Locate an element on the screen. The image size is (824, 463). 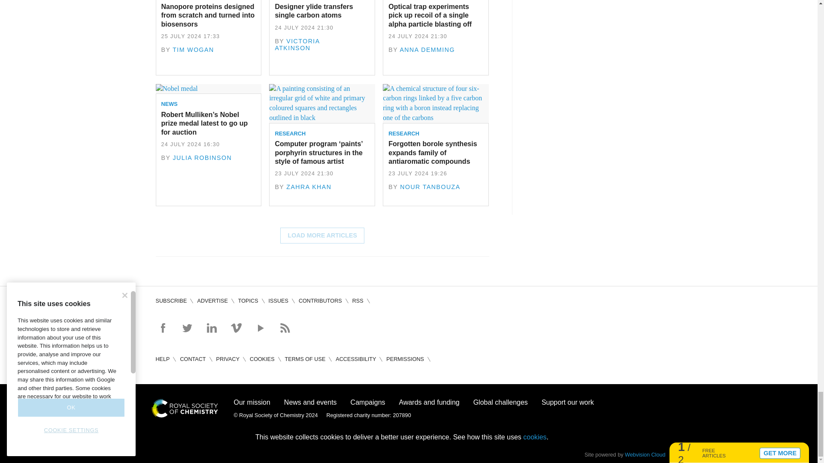
Follow on Twitter is located at coordinates (187, 328).